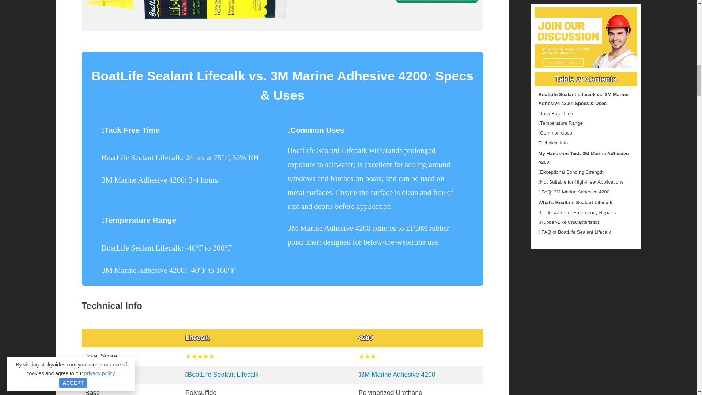  I want to click on Product Instructions, so click(437, 2).